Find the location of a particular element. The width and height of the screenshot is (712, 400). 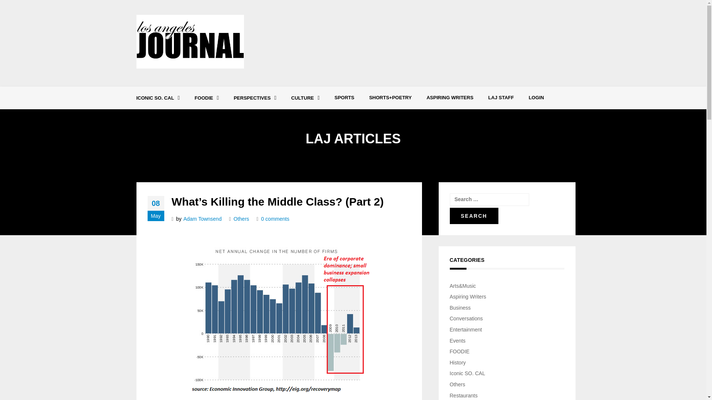

Perspectives is located at coordinates (255, 98).